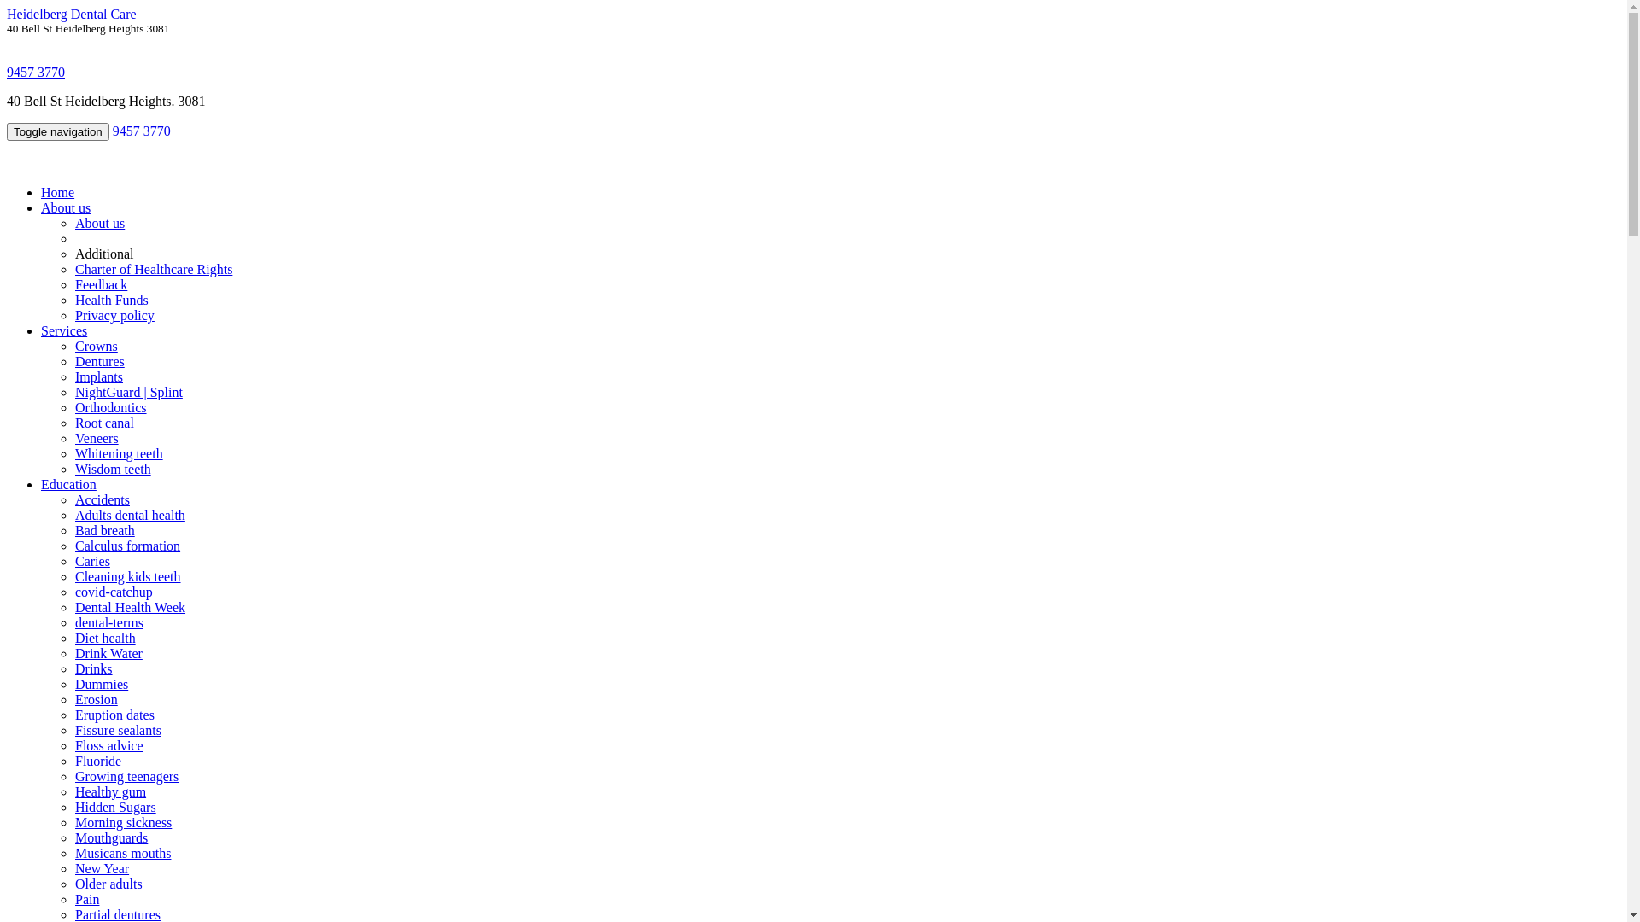 The width and height of the screenshot is (1640, 922). Describe the element at coordinates (87, 900) in the screenshot. I see `Pain` at that location.